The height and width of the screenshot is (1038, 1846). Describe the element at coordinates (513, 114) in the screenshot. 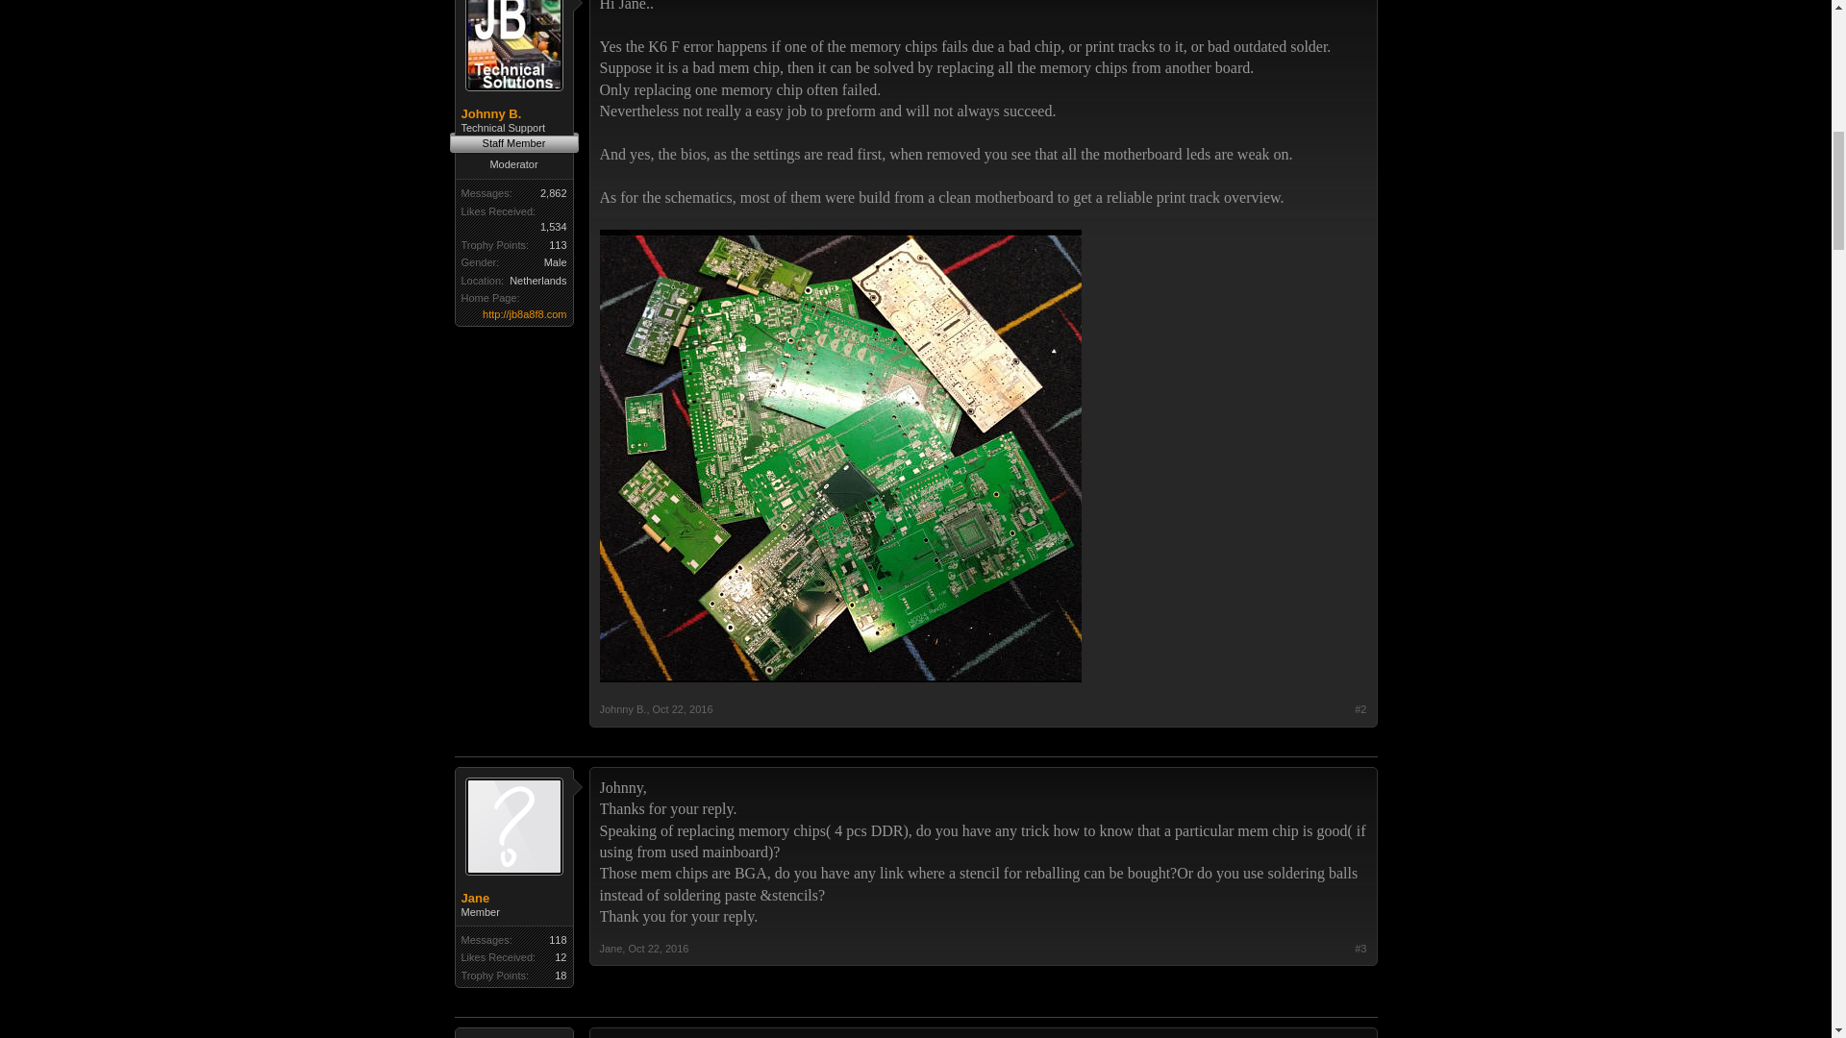

I see `Johnny B.` at that location.